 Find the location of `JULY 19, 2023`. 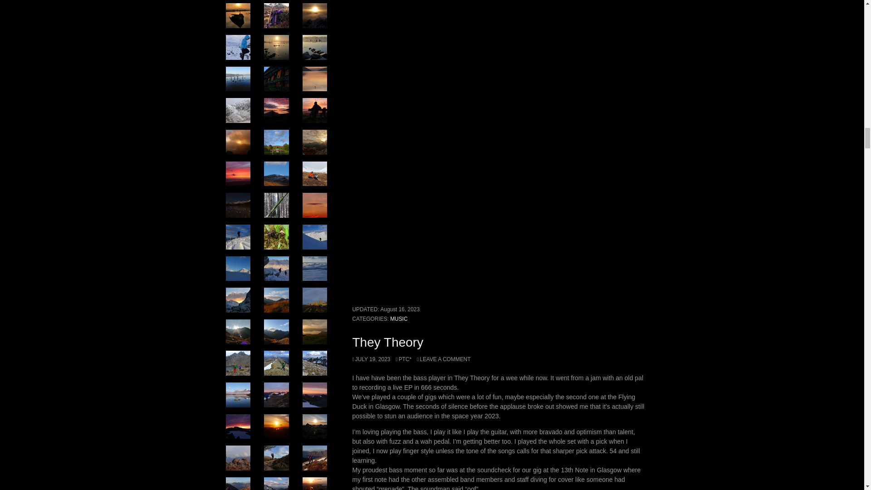

JULY 19, 2023 is located at coordinates (371, 359).